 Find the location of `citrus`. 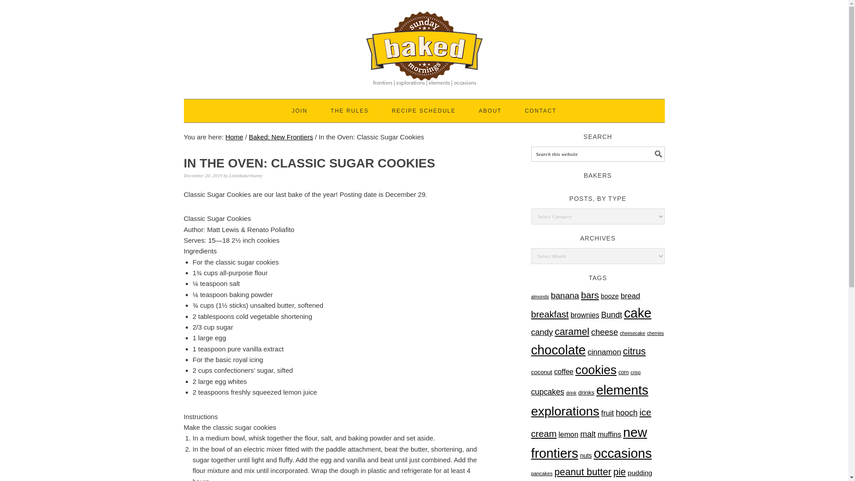

citrus is located at coordinates (634, 351).